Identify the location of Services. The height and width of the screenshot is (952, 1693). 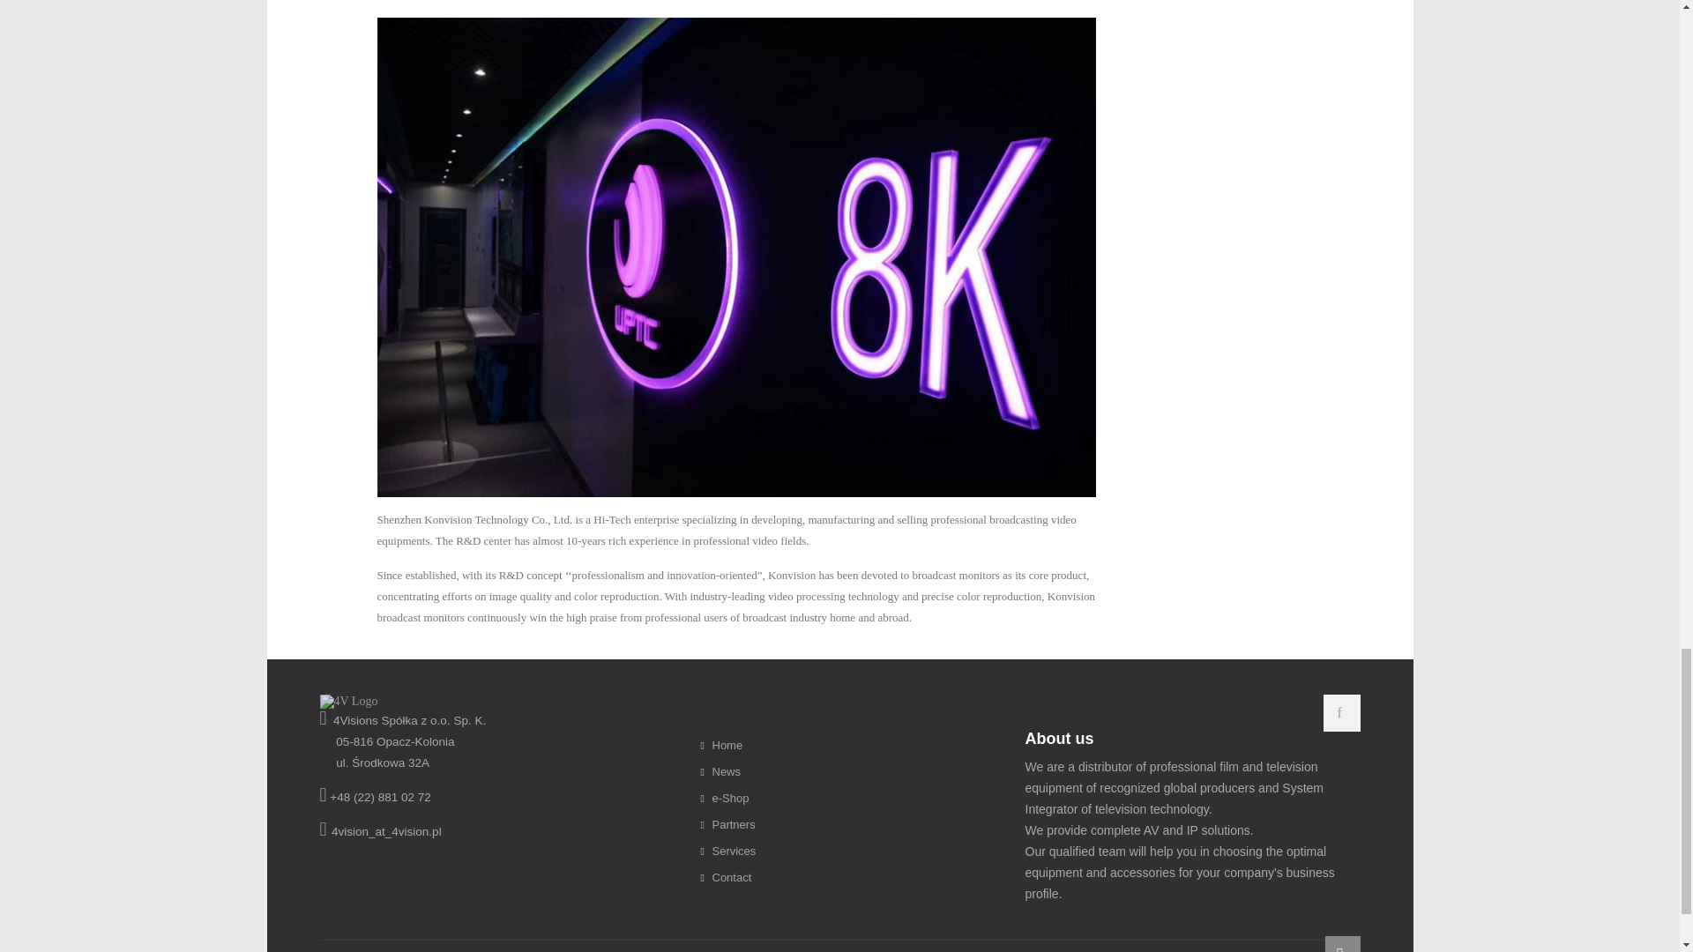
(860, 852).